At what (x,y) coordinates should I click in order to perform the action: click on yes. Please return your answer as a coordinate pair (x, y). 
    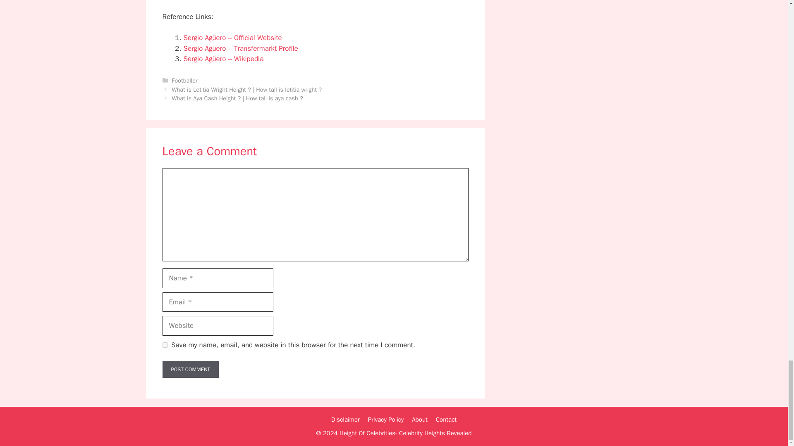
    Looking at the image, I should click on (165, 345).